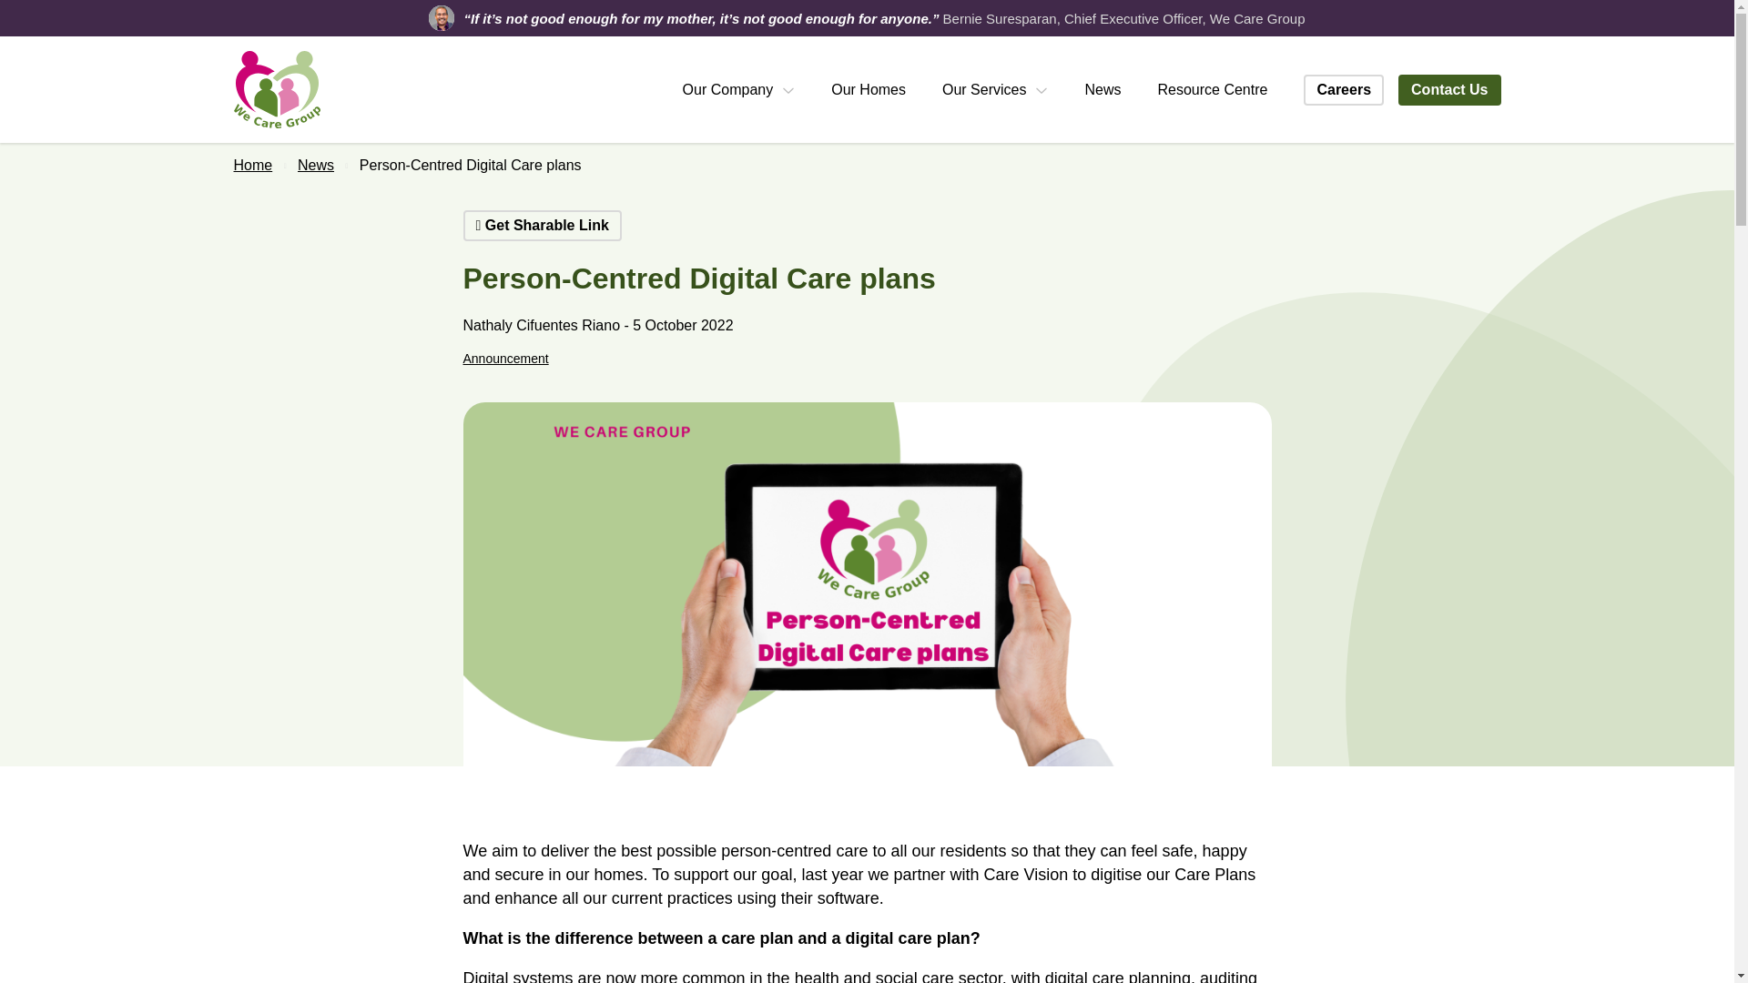 This screenshot has height=983, width=1748. Describe the element at coordinates (869, 89) in the screenshot. I see `Our Homes` at that location.